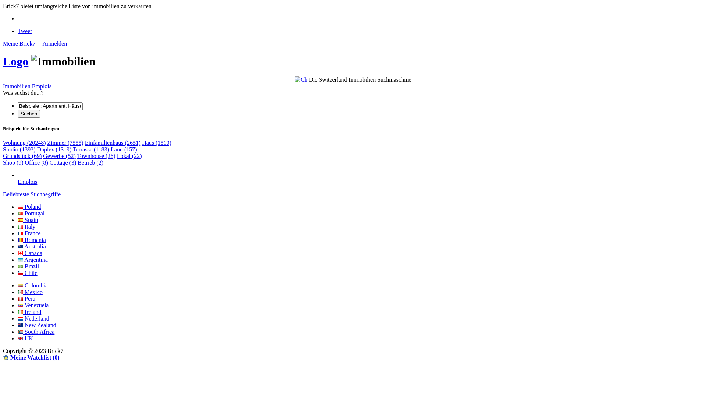 The width and height of the screenshot is (706, 397). What do you see at coordinates (15, 61) in the screenshot?
I see `Logo` at bounding box center [15, 61].